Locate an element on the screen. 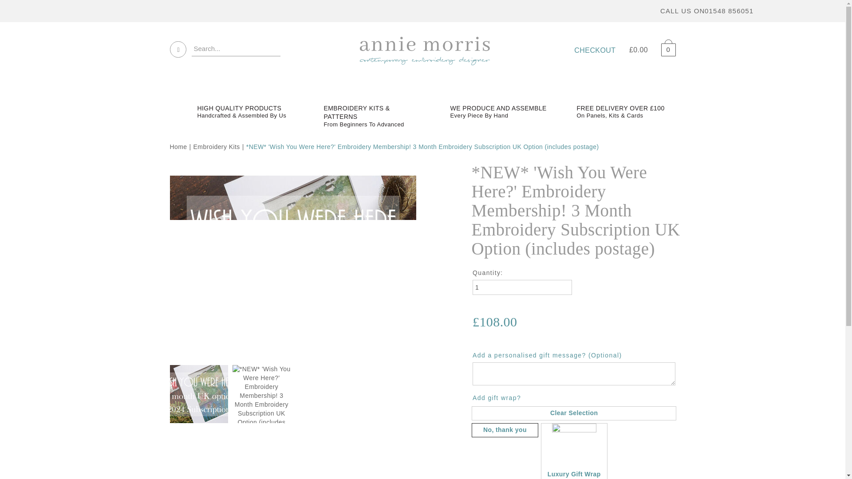 This screenshot has width=852, height=479. CHECKOUT is located at coordinates (595, 50).